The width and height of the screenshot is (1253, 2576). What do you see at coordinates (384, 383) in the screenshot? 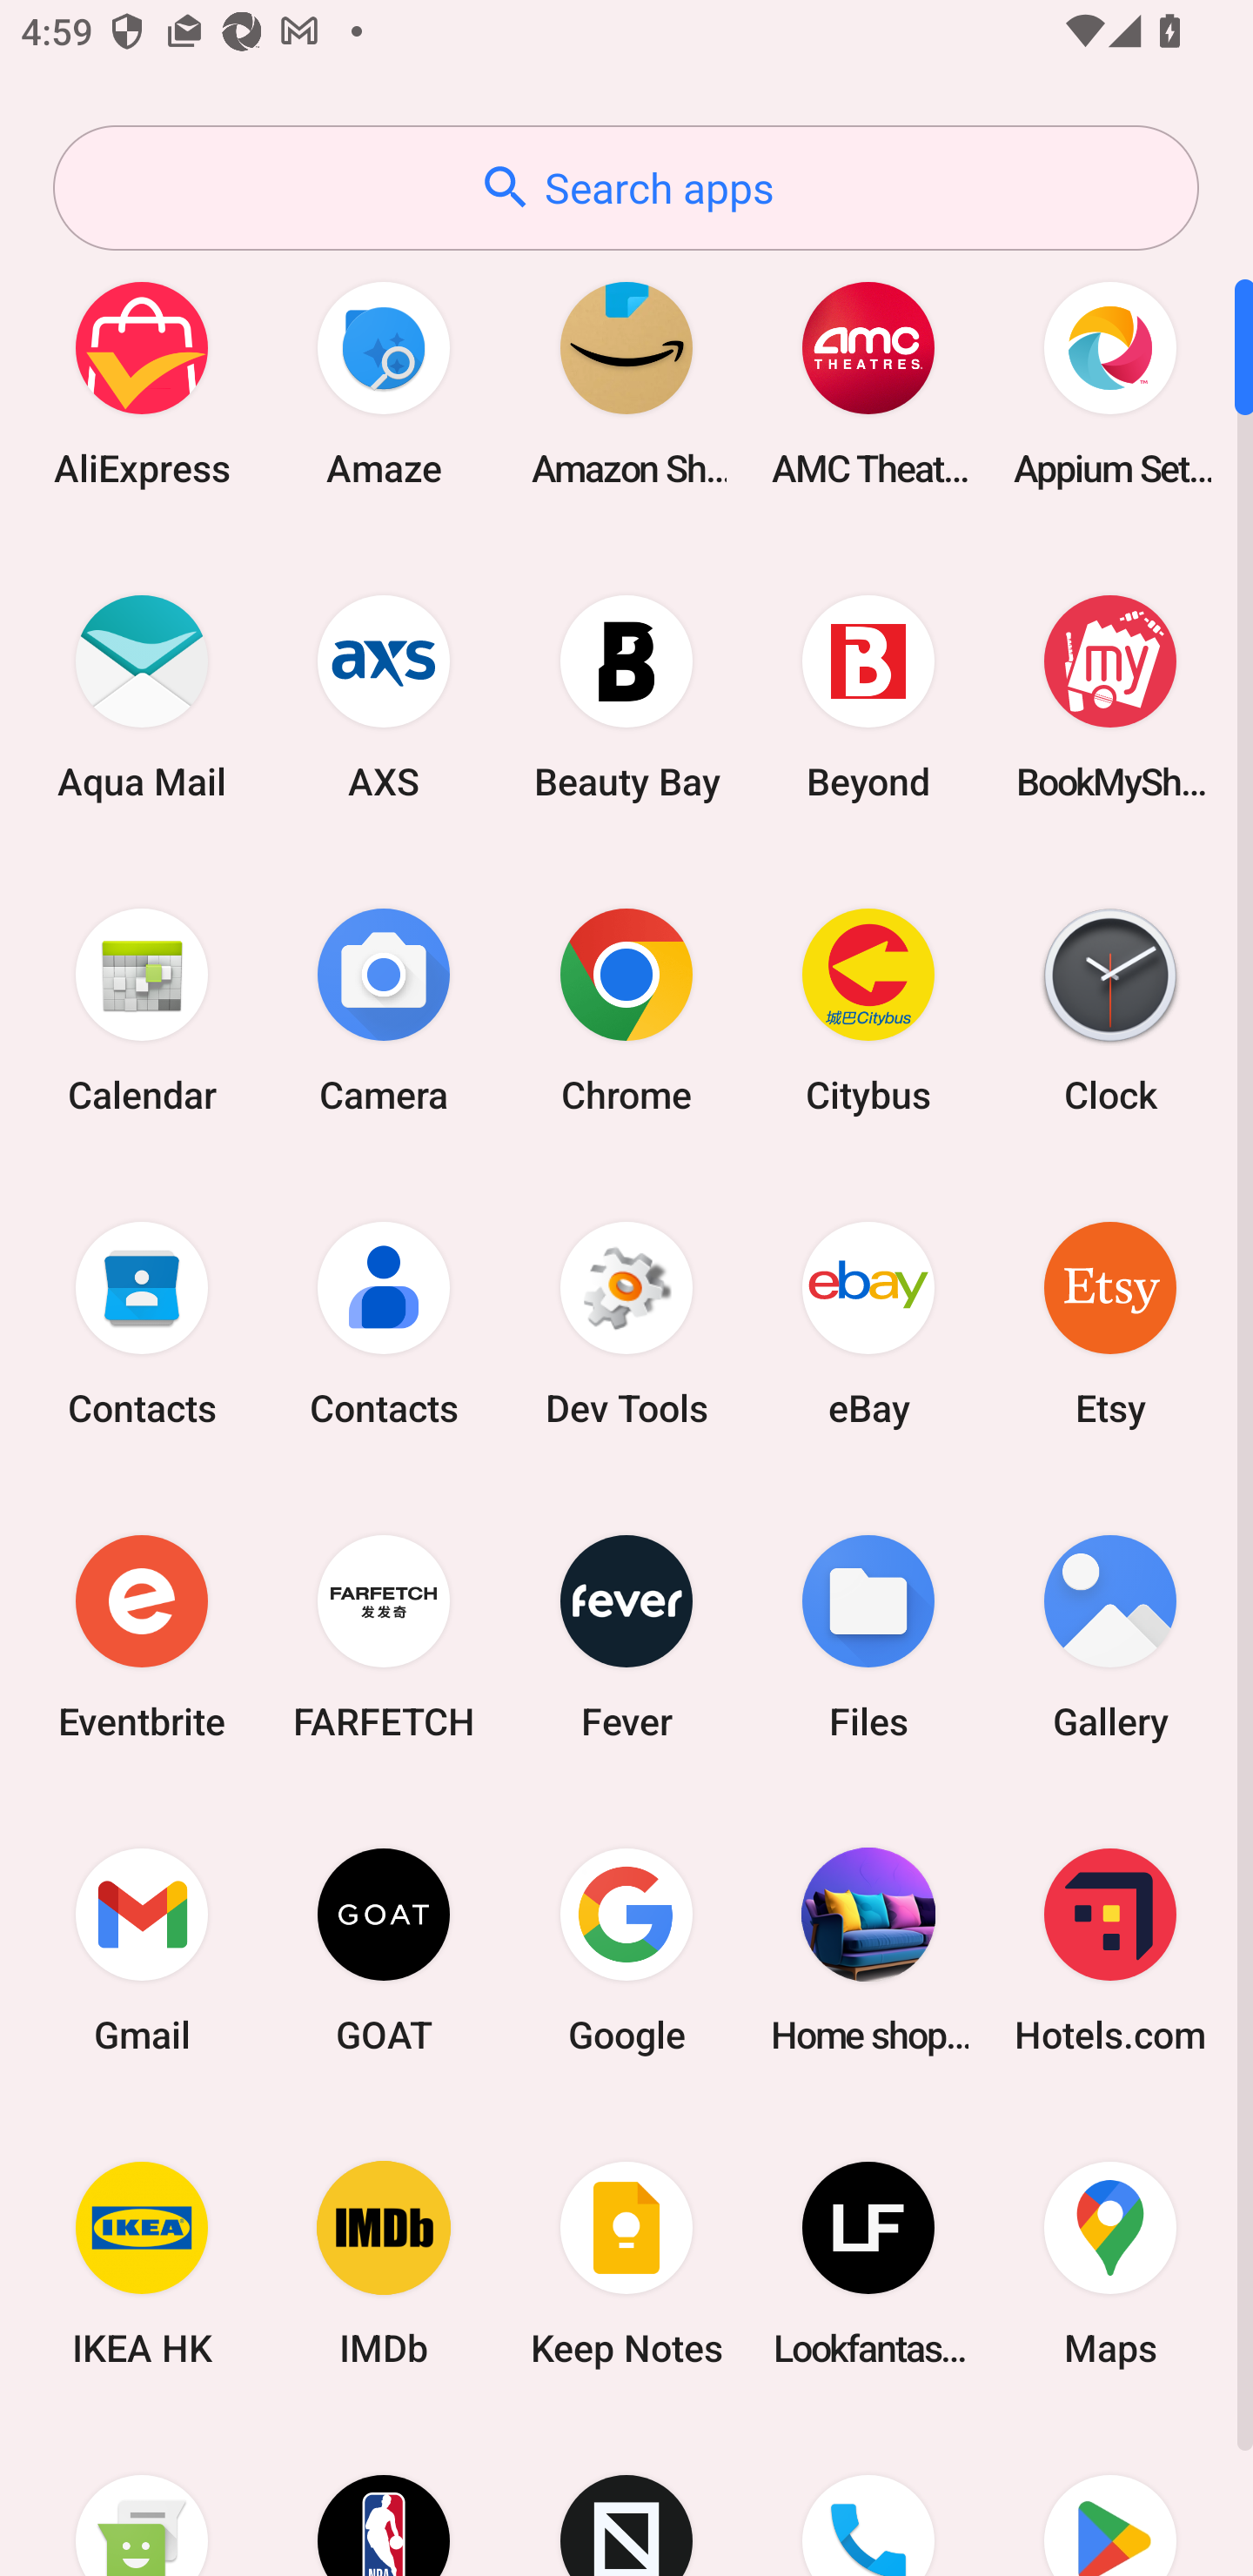
I see `Amaze` at bounding box center [384, 383].